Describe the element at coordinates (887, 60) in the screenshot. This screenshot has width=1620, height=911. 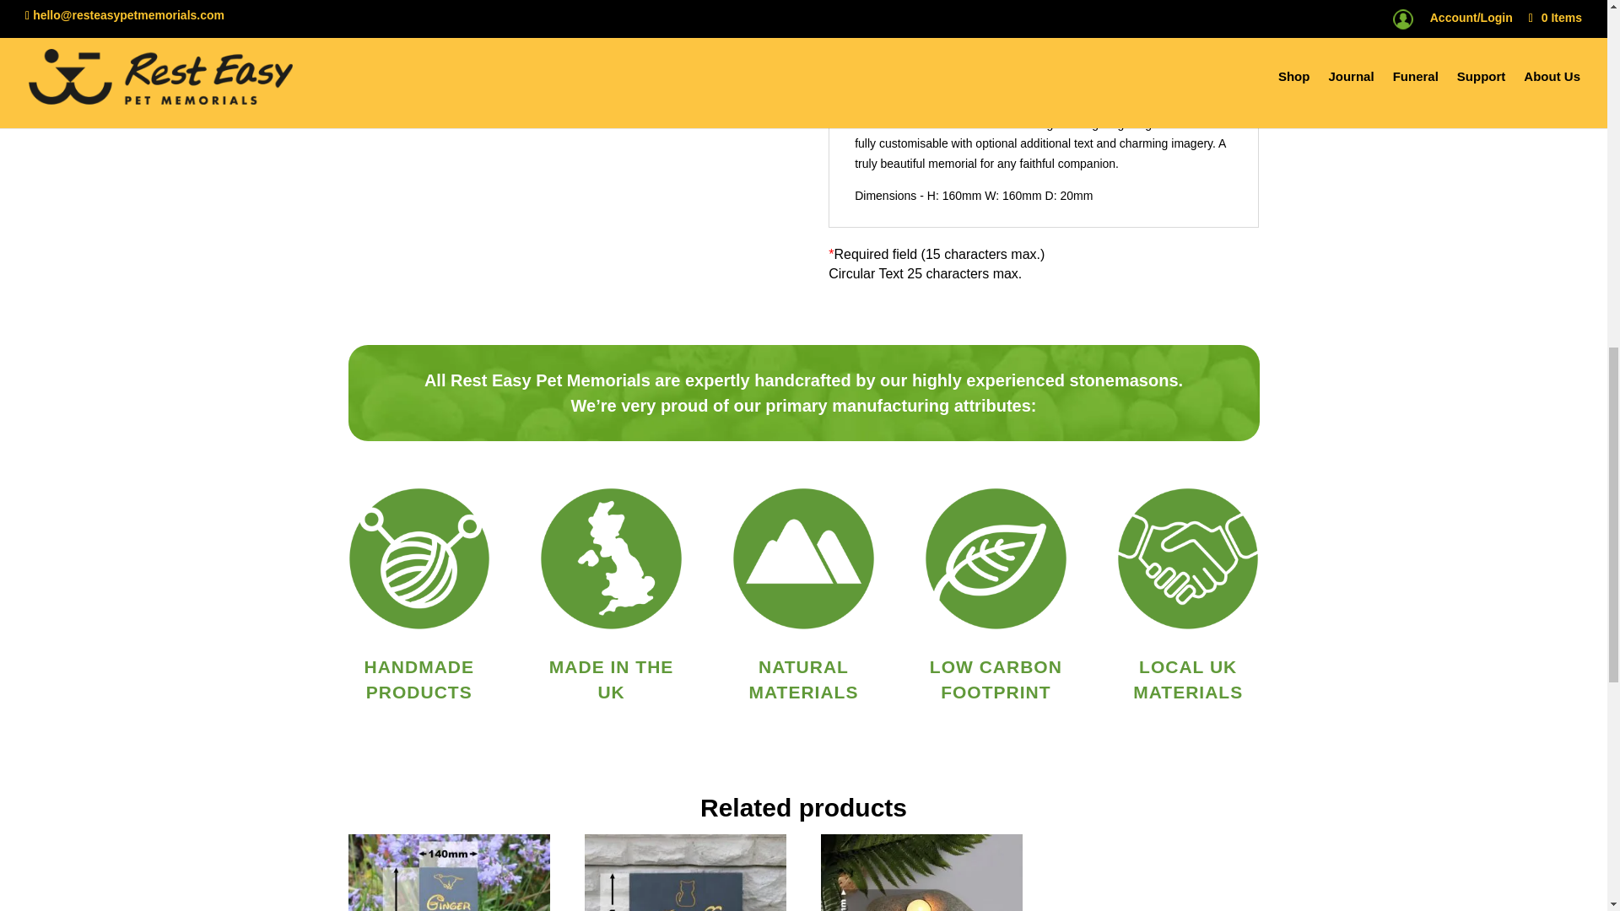
I see `Description` at that location.